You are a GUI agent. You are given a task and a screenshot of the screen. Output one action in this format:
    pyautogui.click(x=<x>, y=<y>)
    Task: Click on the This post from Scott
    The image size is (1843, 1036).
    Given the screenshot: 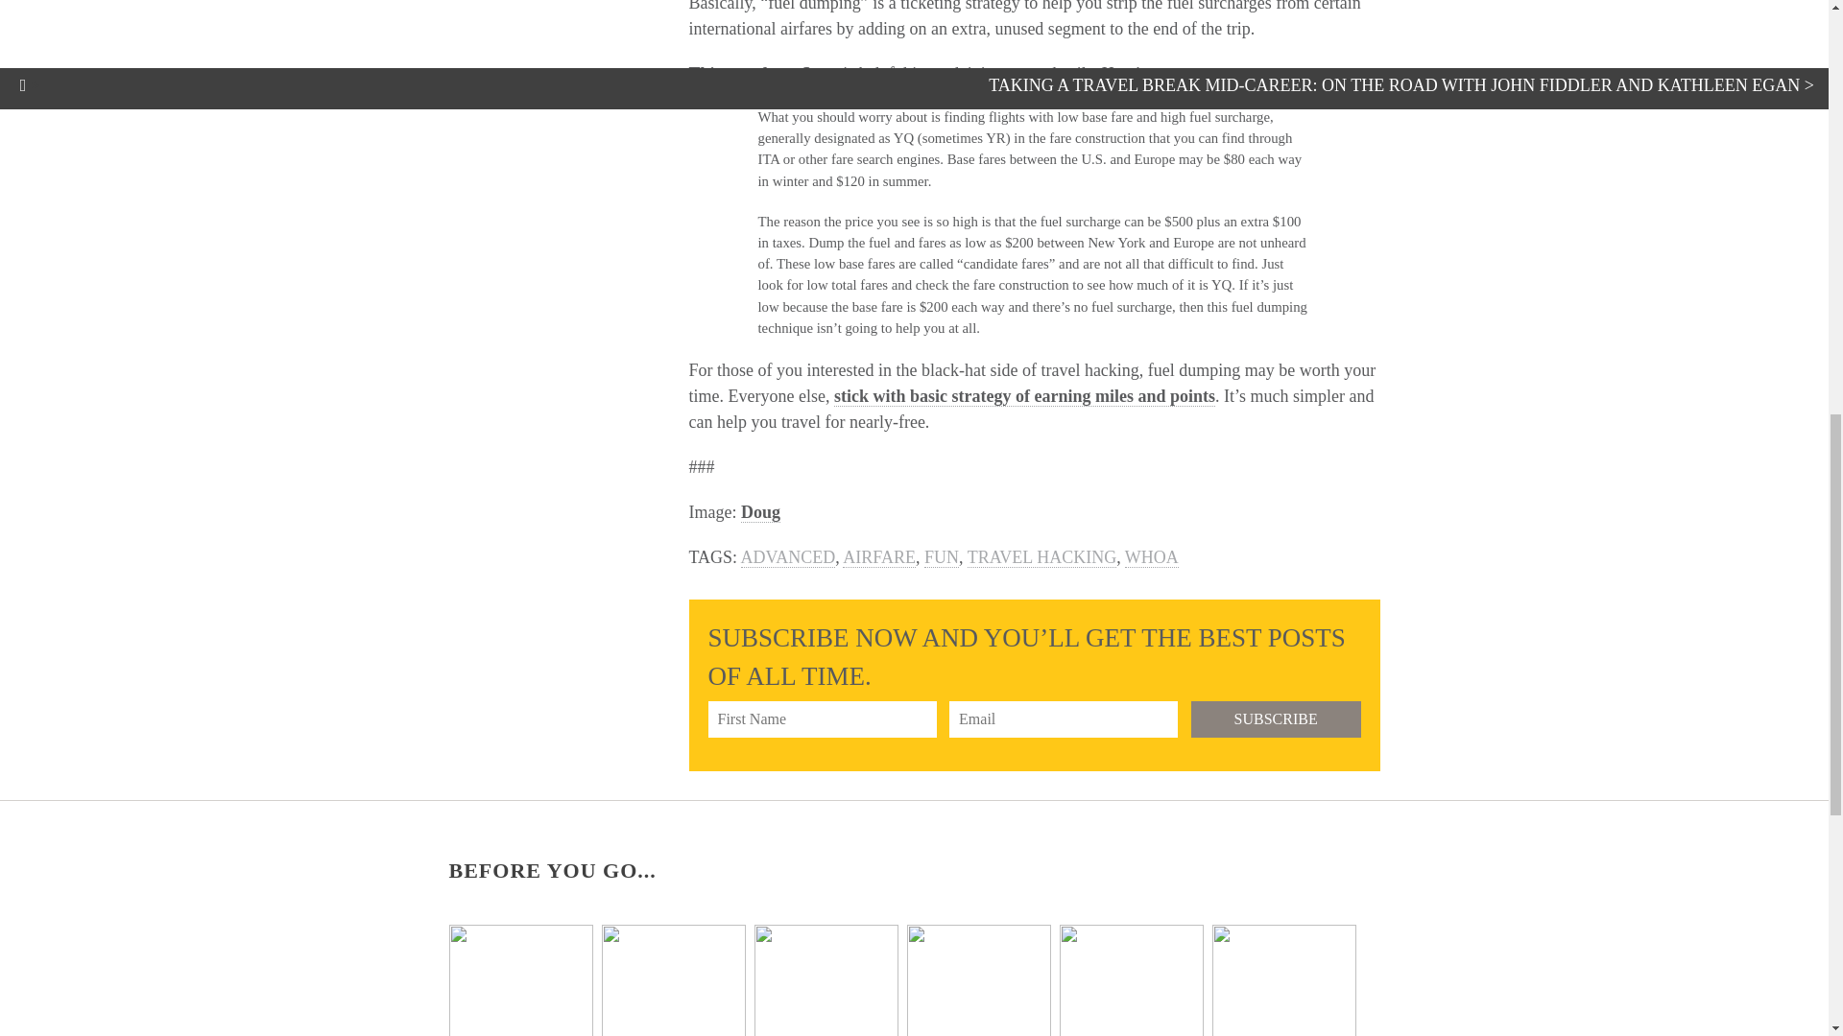 What is the action you would take?
    pyautogui.click(x=764, y=73)
    